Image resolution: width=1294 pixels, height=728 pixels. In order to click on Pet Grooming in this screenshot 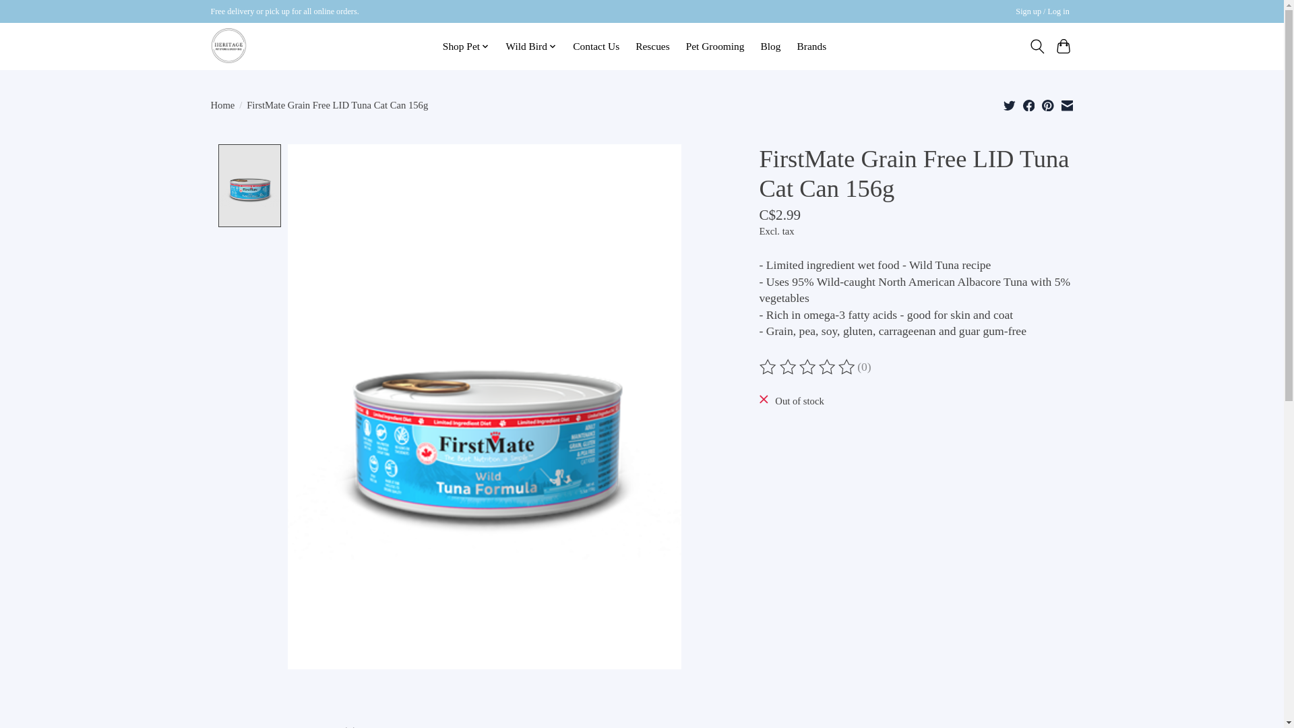, I will do `click(714, 47)`.